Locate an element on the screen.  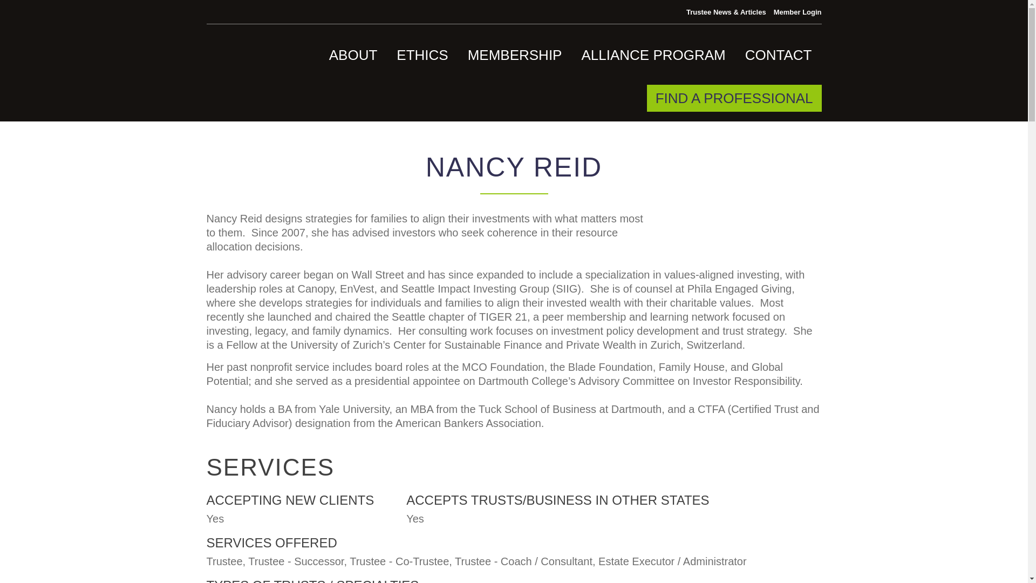
ALLIANCE PROGRAM is located at coordinates (653, 55).